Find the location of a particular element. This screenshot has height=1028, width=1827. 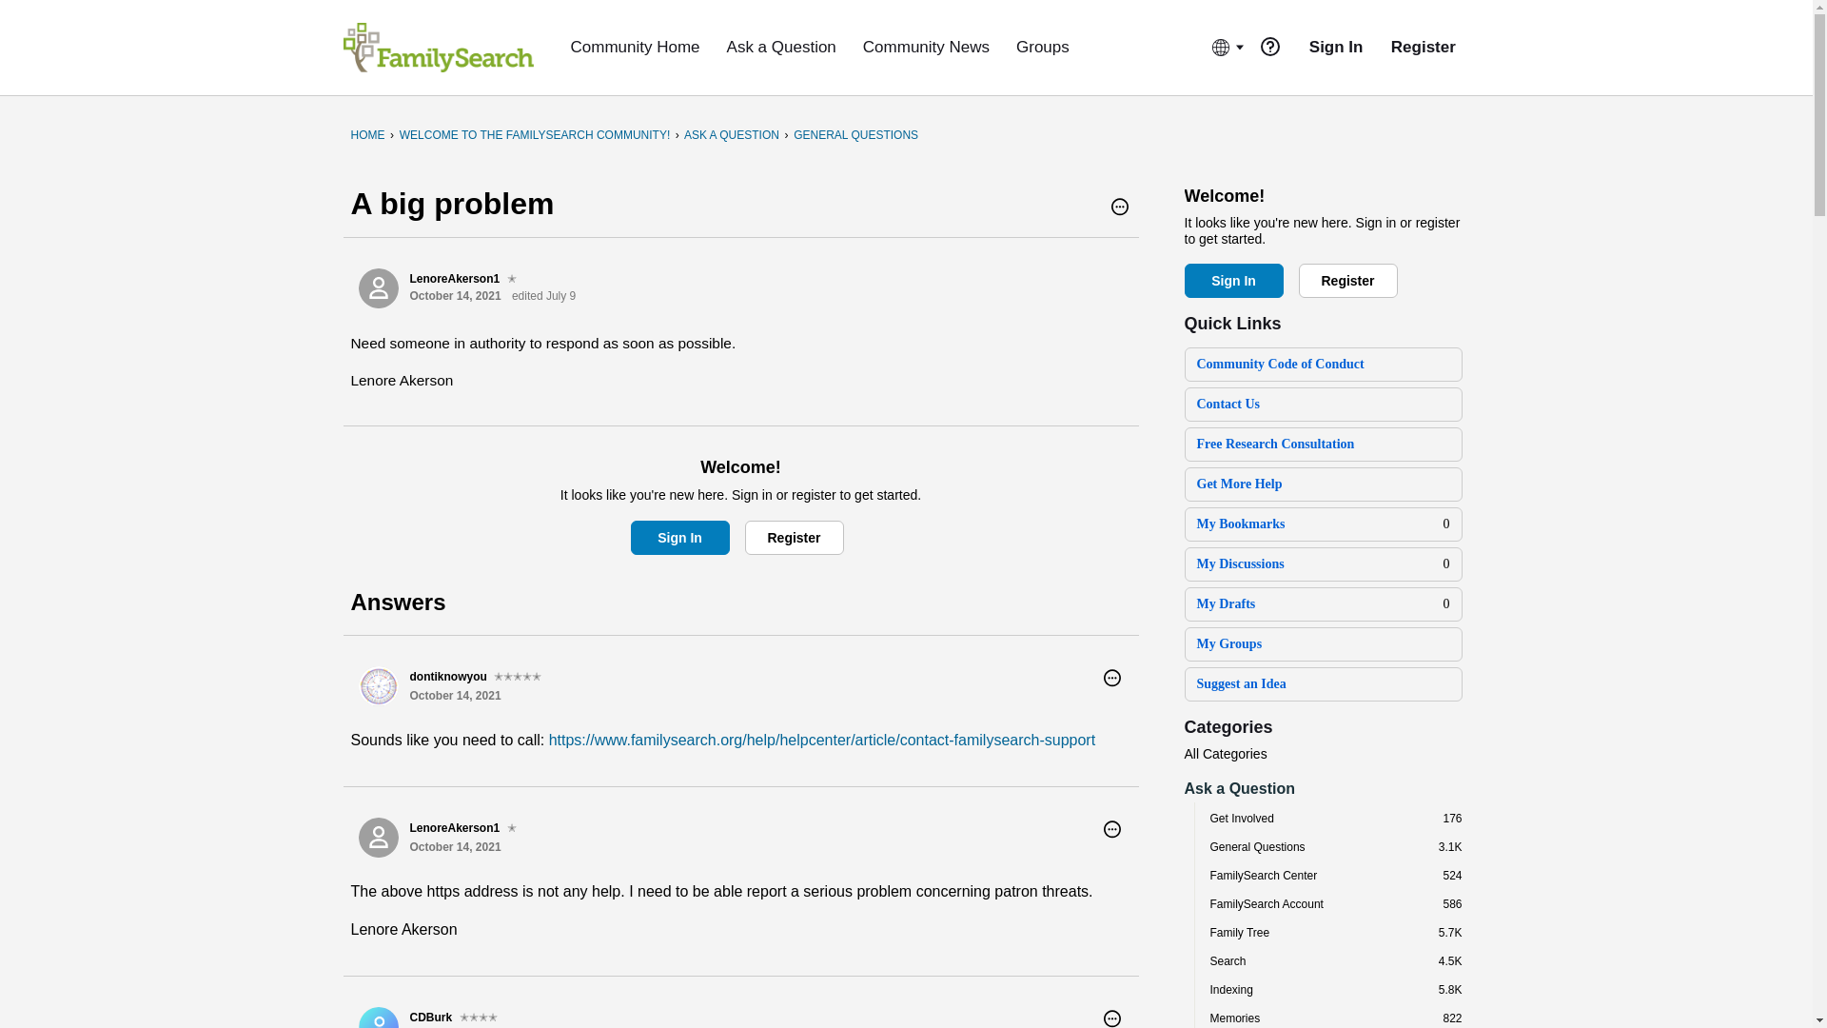

dontiknowyou is located at coordinates (378, 685).